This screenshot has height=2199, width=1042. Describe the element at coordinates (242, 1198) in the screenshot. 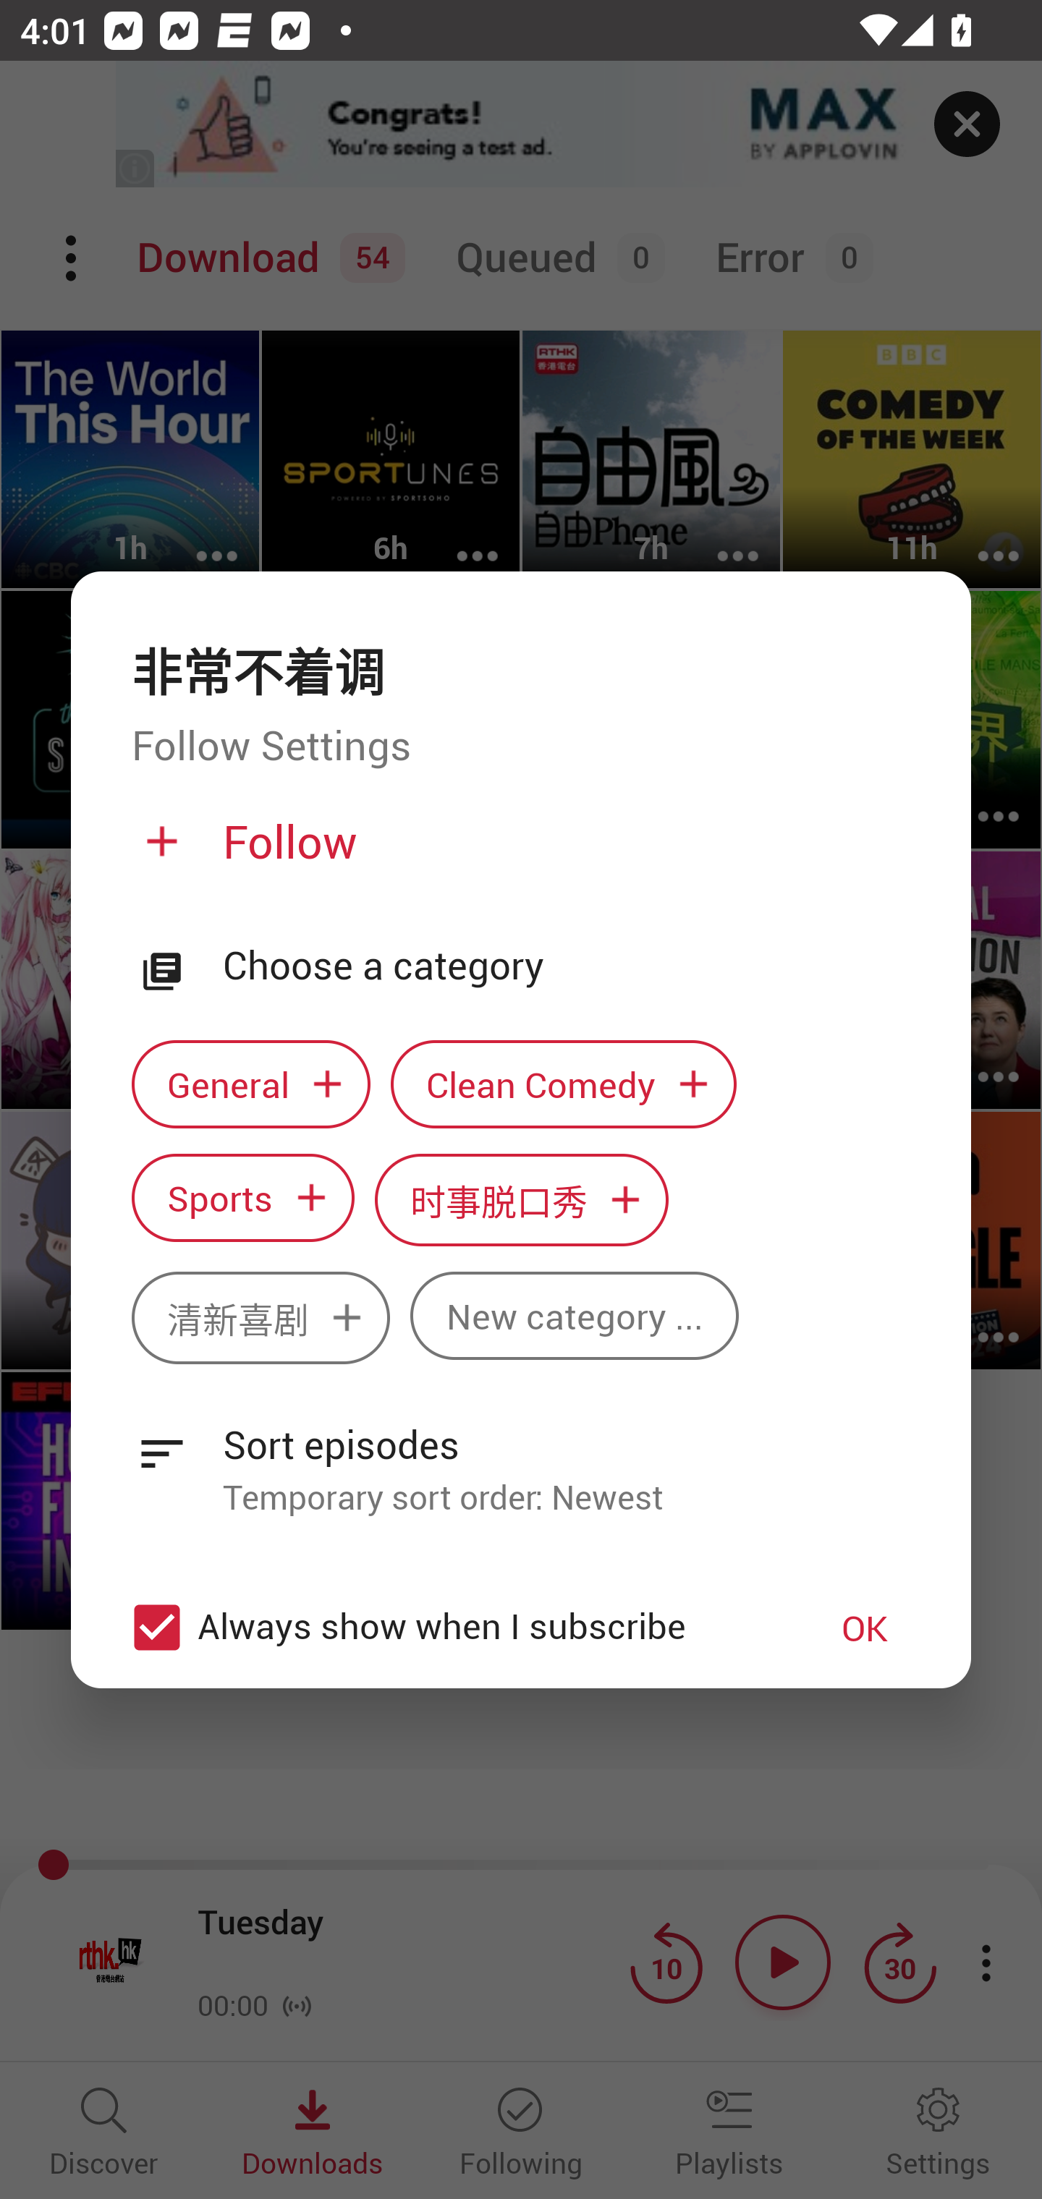

I see `Sports` at that location.